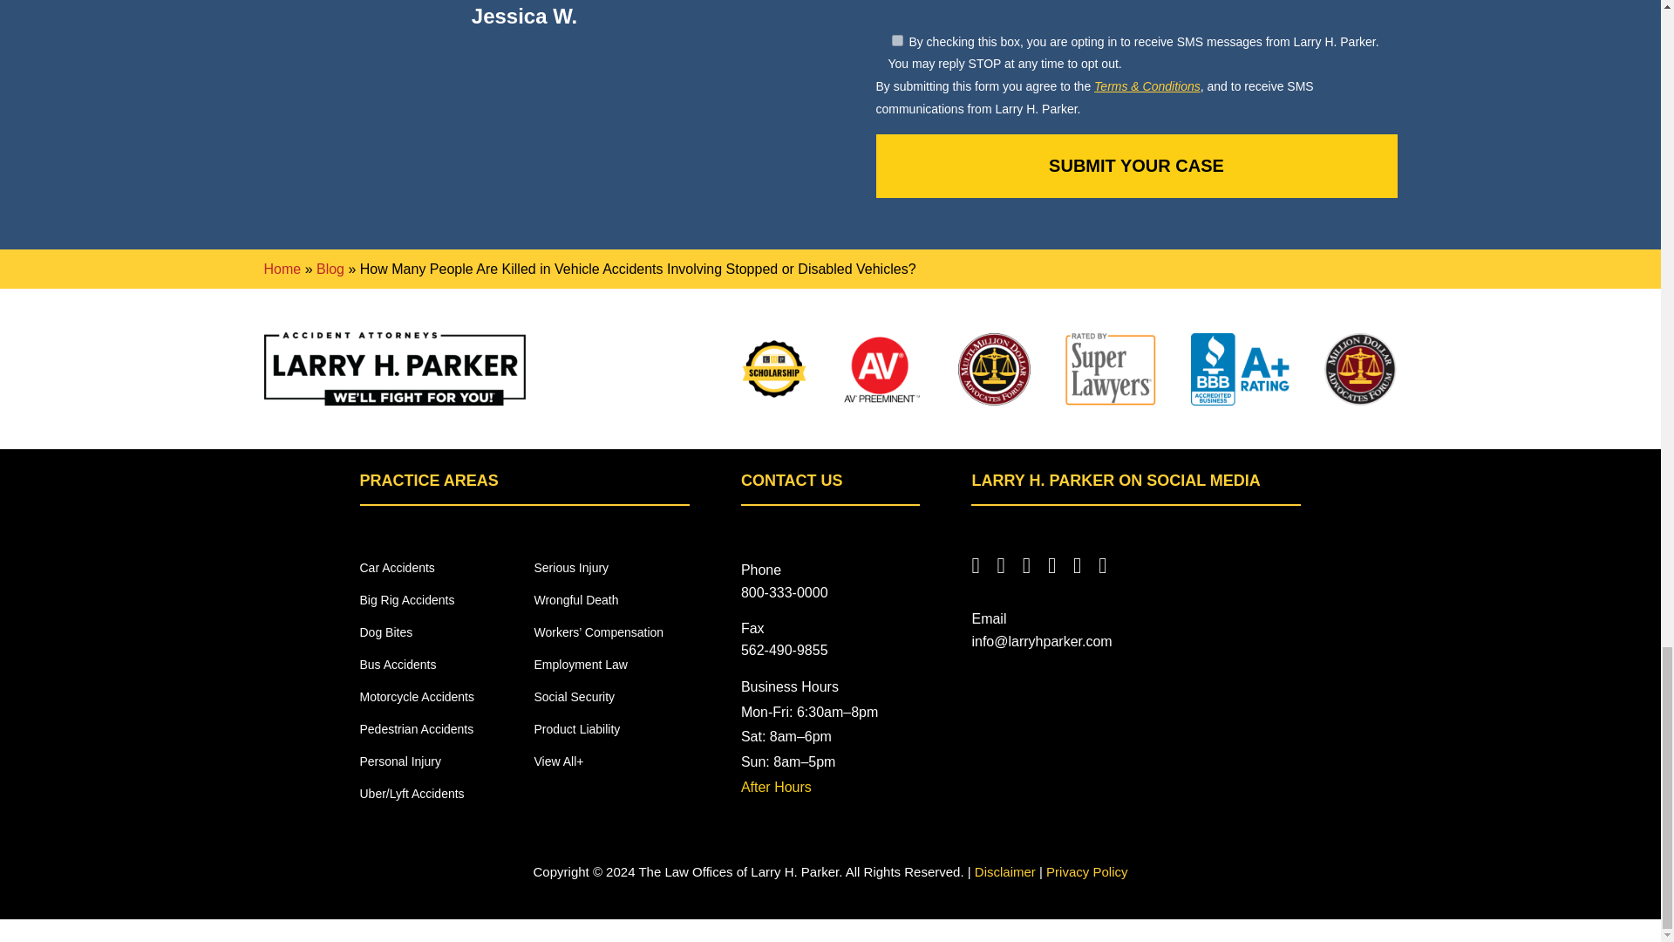  Describe the element at coordinates (882, 369) in the screenshot. I see `AV Preeminent` at that location.